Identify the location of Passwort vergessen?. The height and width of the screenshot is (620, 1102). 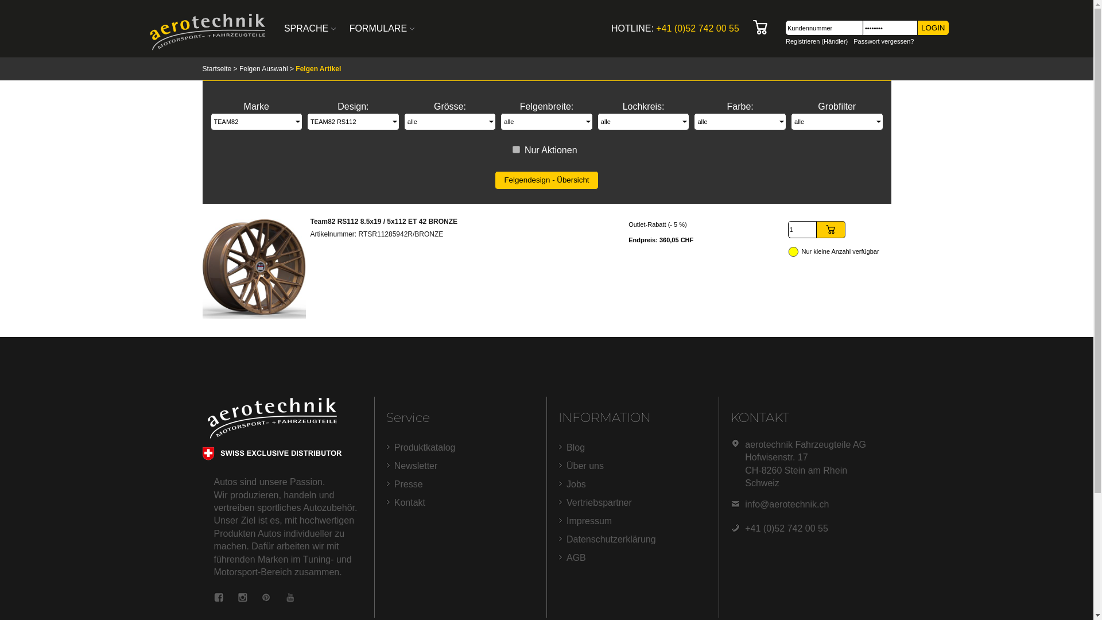
(884, 41).